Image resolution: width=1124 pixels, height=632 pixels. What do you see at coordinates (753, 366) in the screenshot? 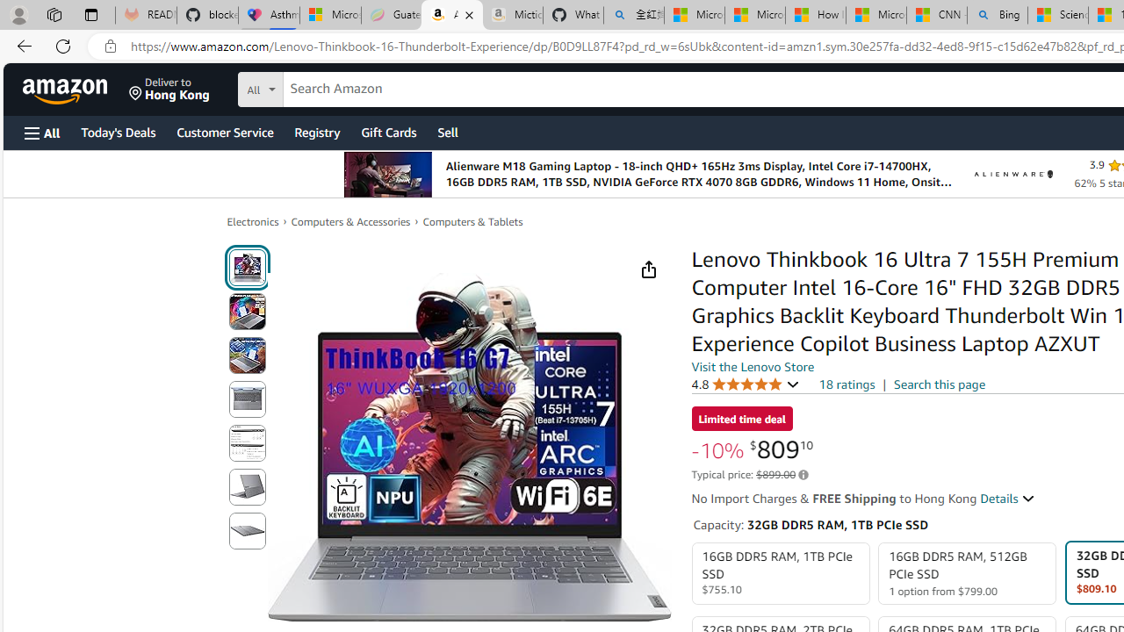
I see `Visit the Lenovo Store` at bounding box center [753, 366].